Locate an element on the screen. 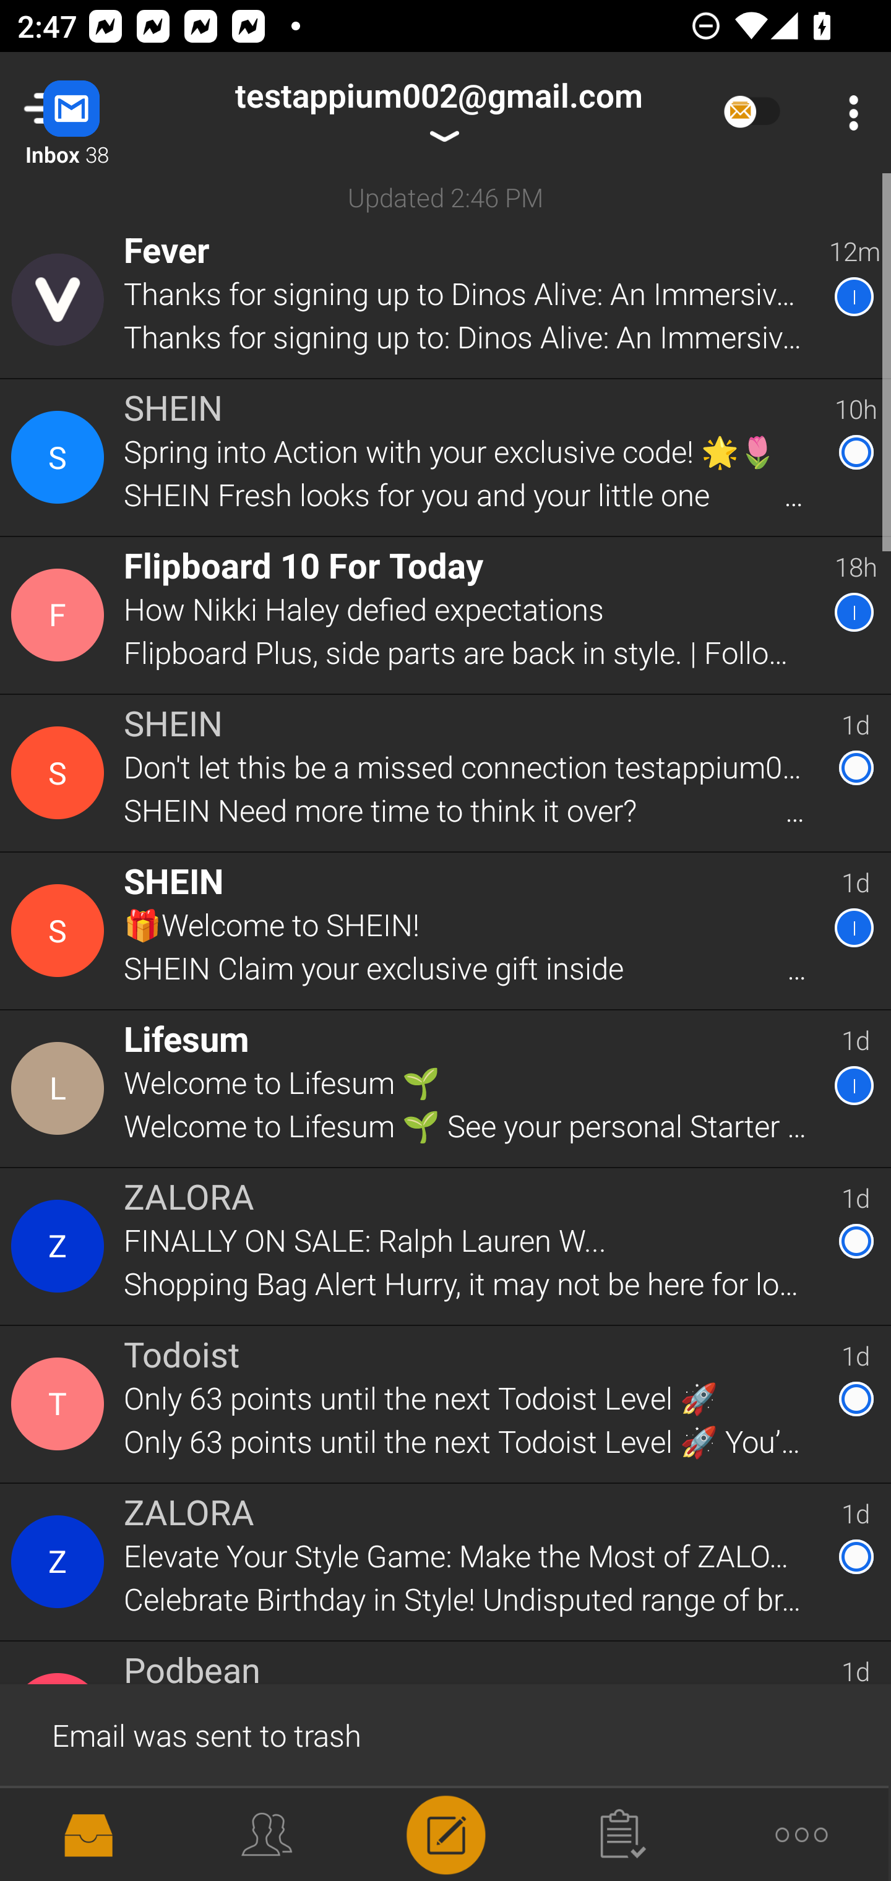 The height and width of the screenshot is (1881, 891). Contact Details is located at coordinates (61, 299).